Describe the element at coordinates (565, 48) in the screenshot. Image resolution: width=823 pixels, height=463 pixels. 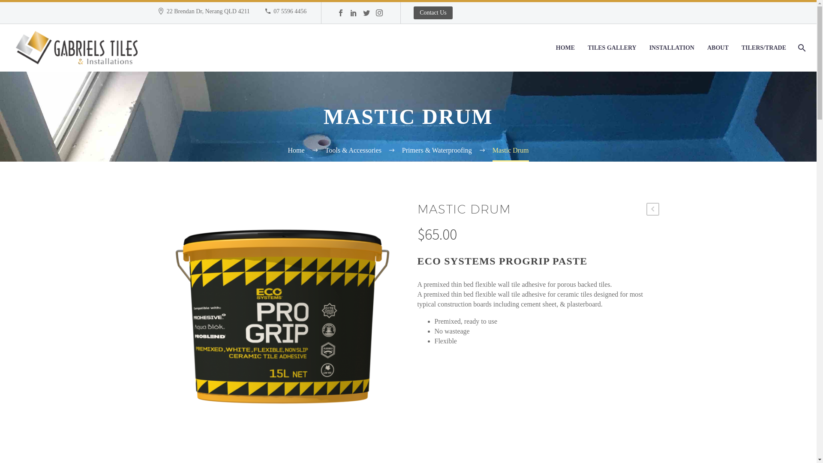
I see `HOME` at that location.